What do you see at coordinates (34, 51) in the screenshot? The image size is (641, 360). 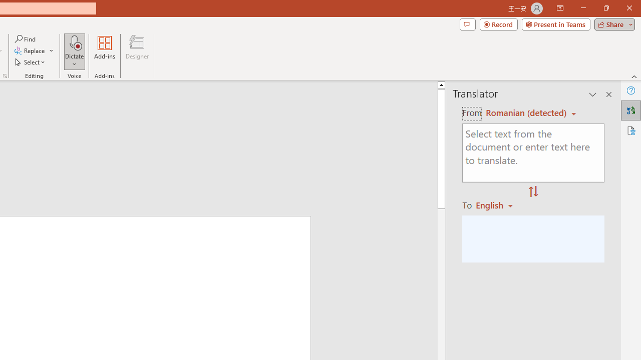 I see `Replace...` at bounding box center [34, 51].